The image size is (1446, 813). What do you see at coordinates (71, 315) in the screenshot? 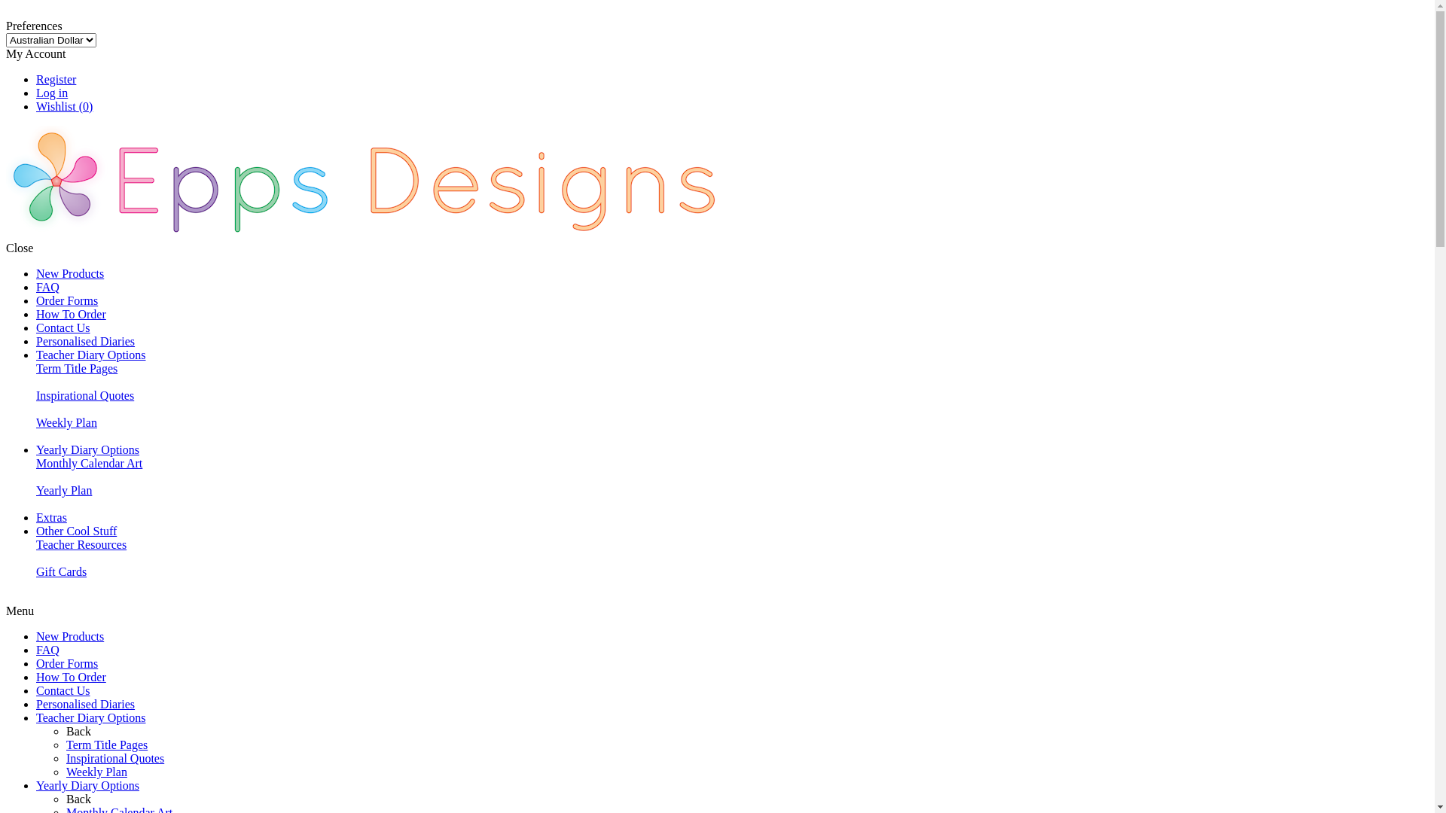
I see `How To Order` at bounding box center [71, 315].